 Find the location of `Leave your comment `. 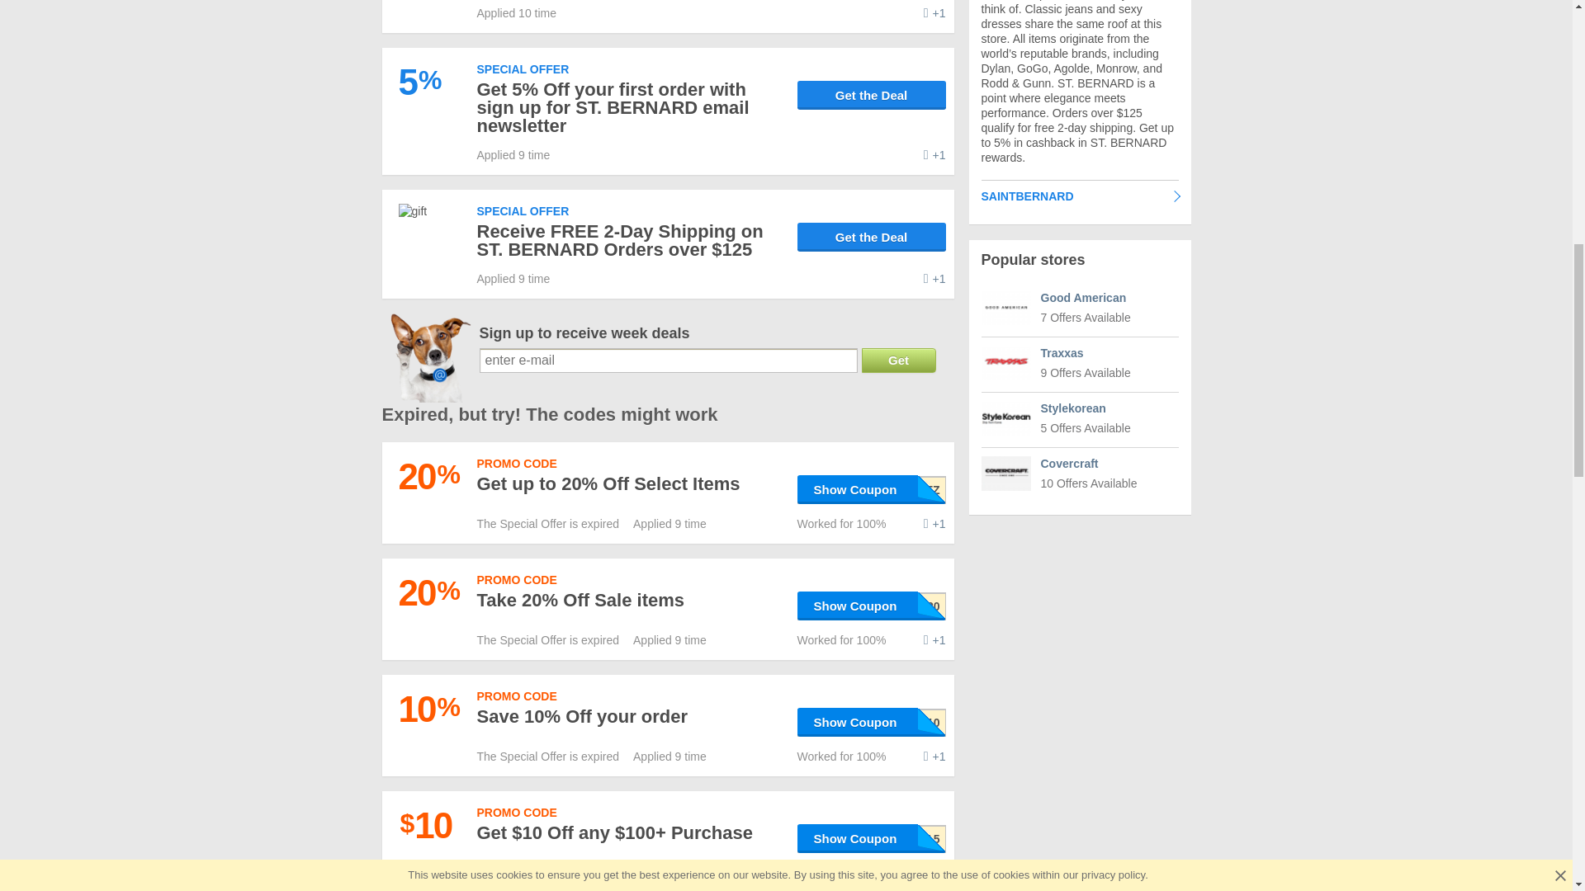

Leave your comment  is located at coordinates (934, 523).